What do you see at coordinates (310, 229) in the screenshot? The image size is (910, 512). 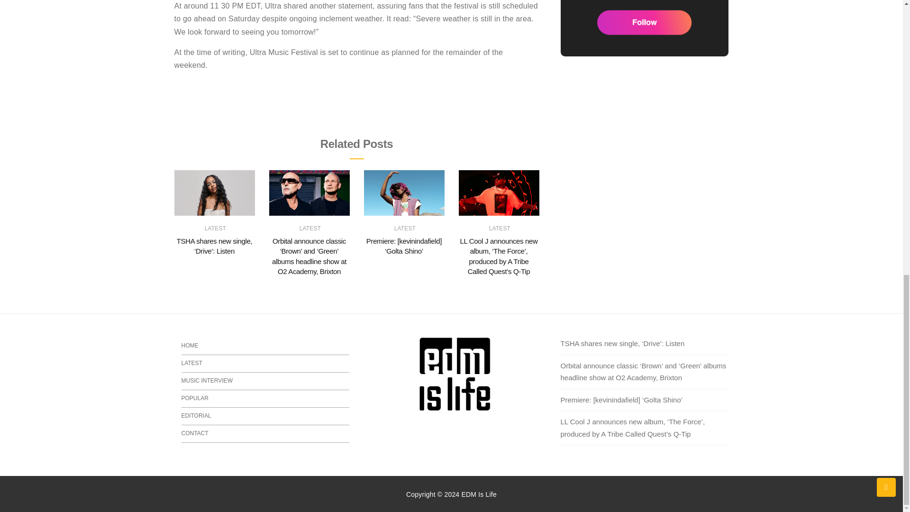 I see `LATEST` at bounding box center [310, 229].